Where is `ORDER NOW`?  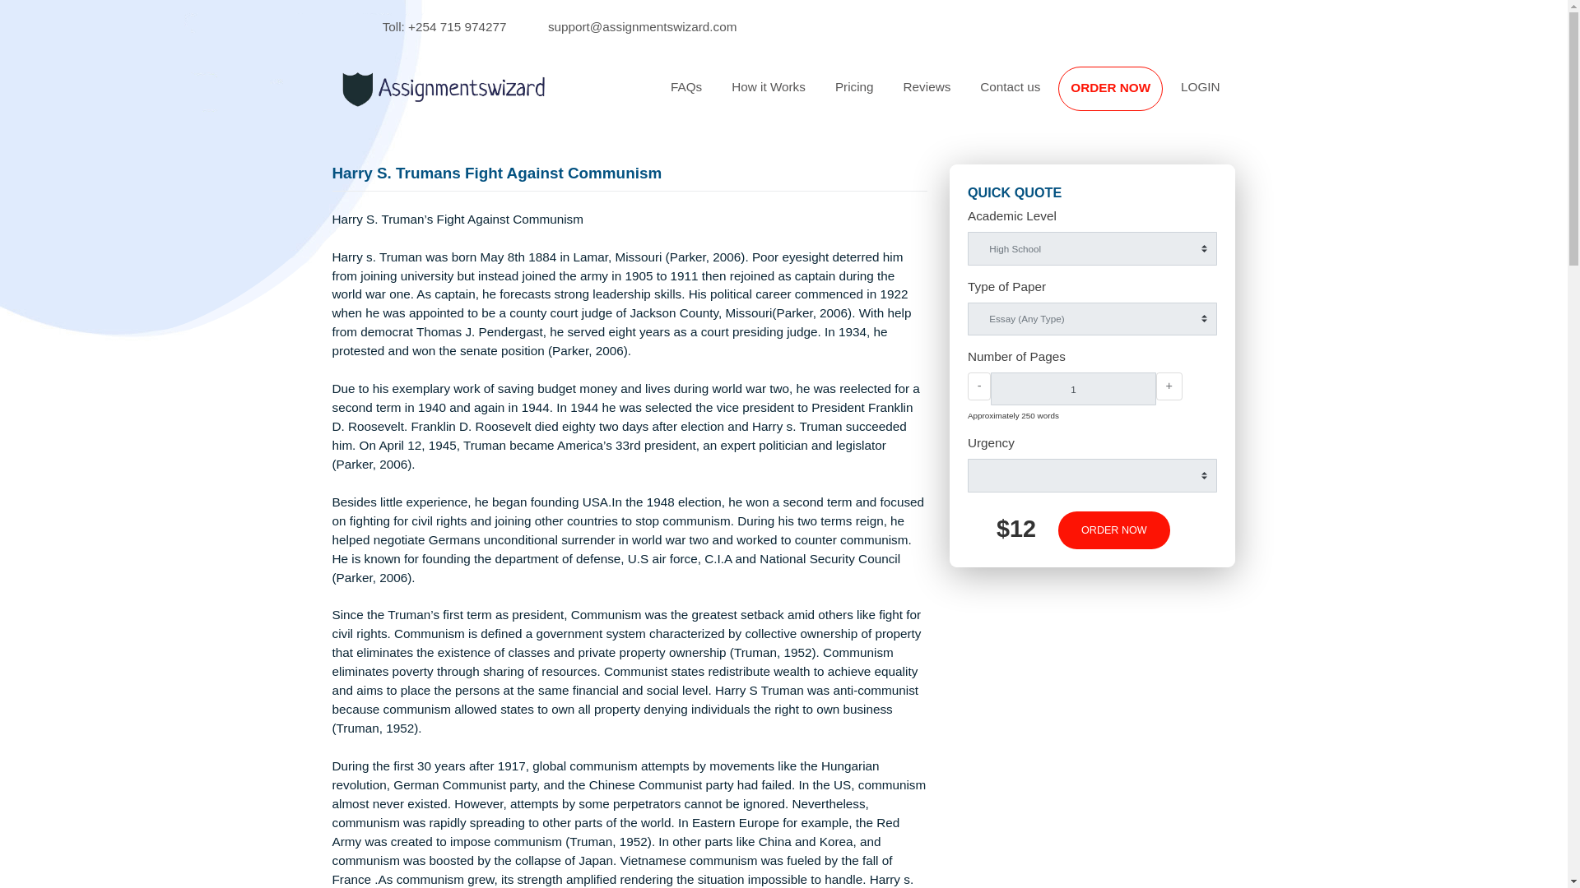
ORDER NOW is located at coordinates (1234, 99).